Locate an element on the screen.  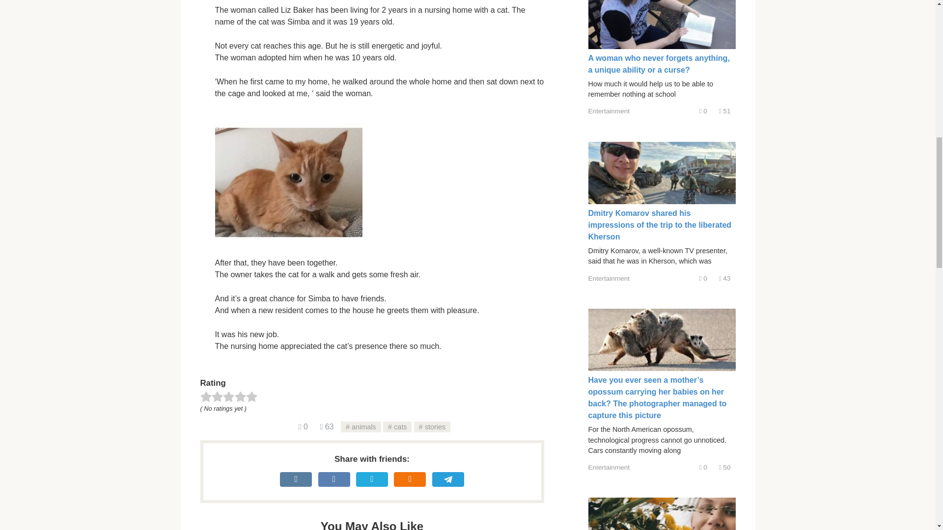
animals is located at coordinates (361, 427).